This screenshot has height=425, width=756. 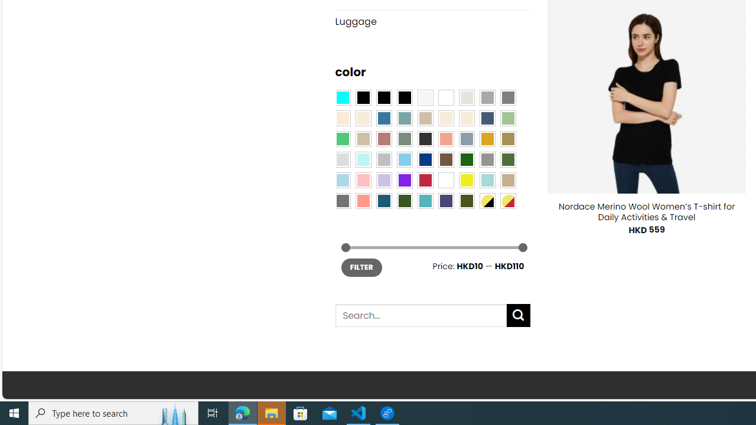 What do you see at coordinates (343, 180) in the screenshot?
I see `Light Blue` at bounding box center [343, 180].